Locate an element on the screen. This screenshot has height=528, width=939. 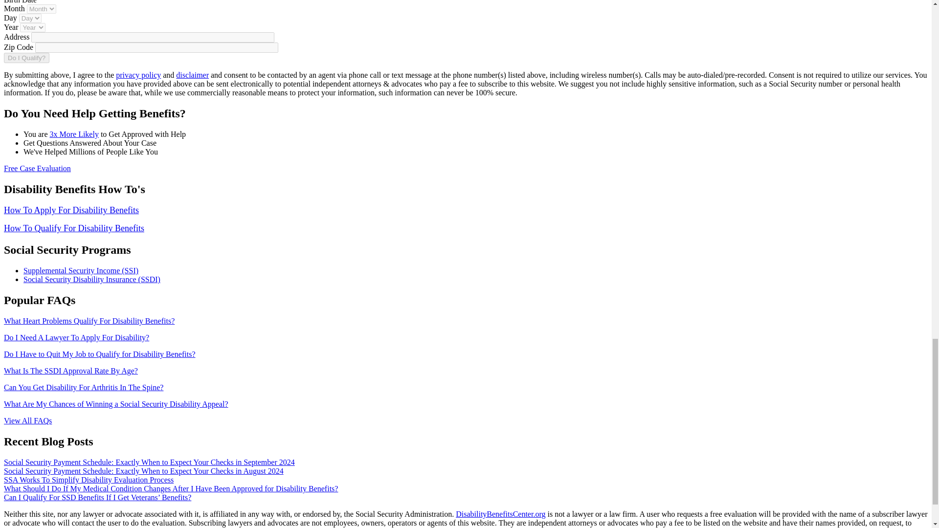
Month is located at coordinates (42, 9).